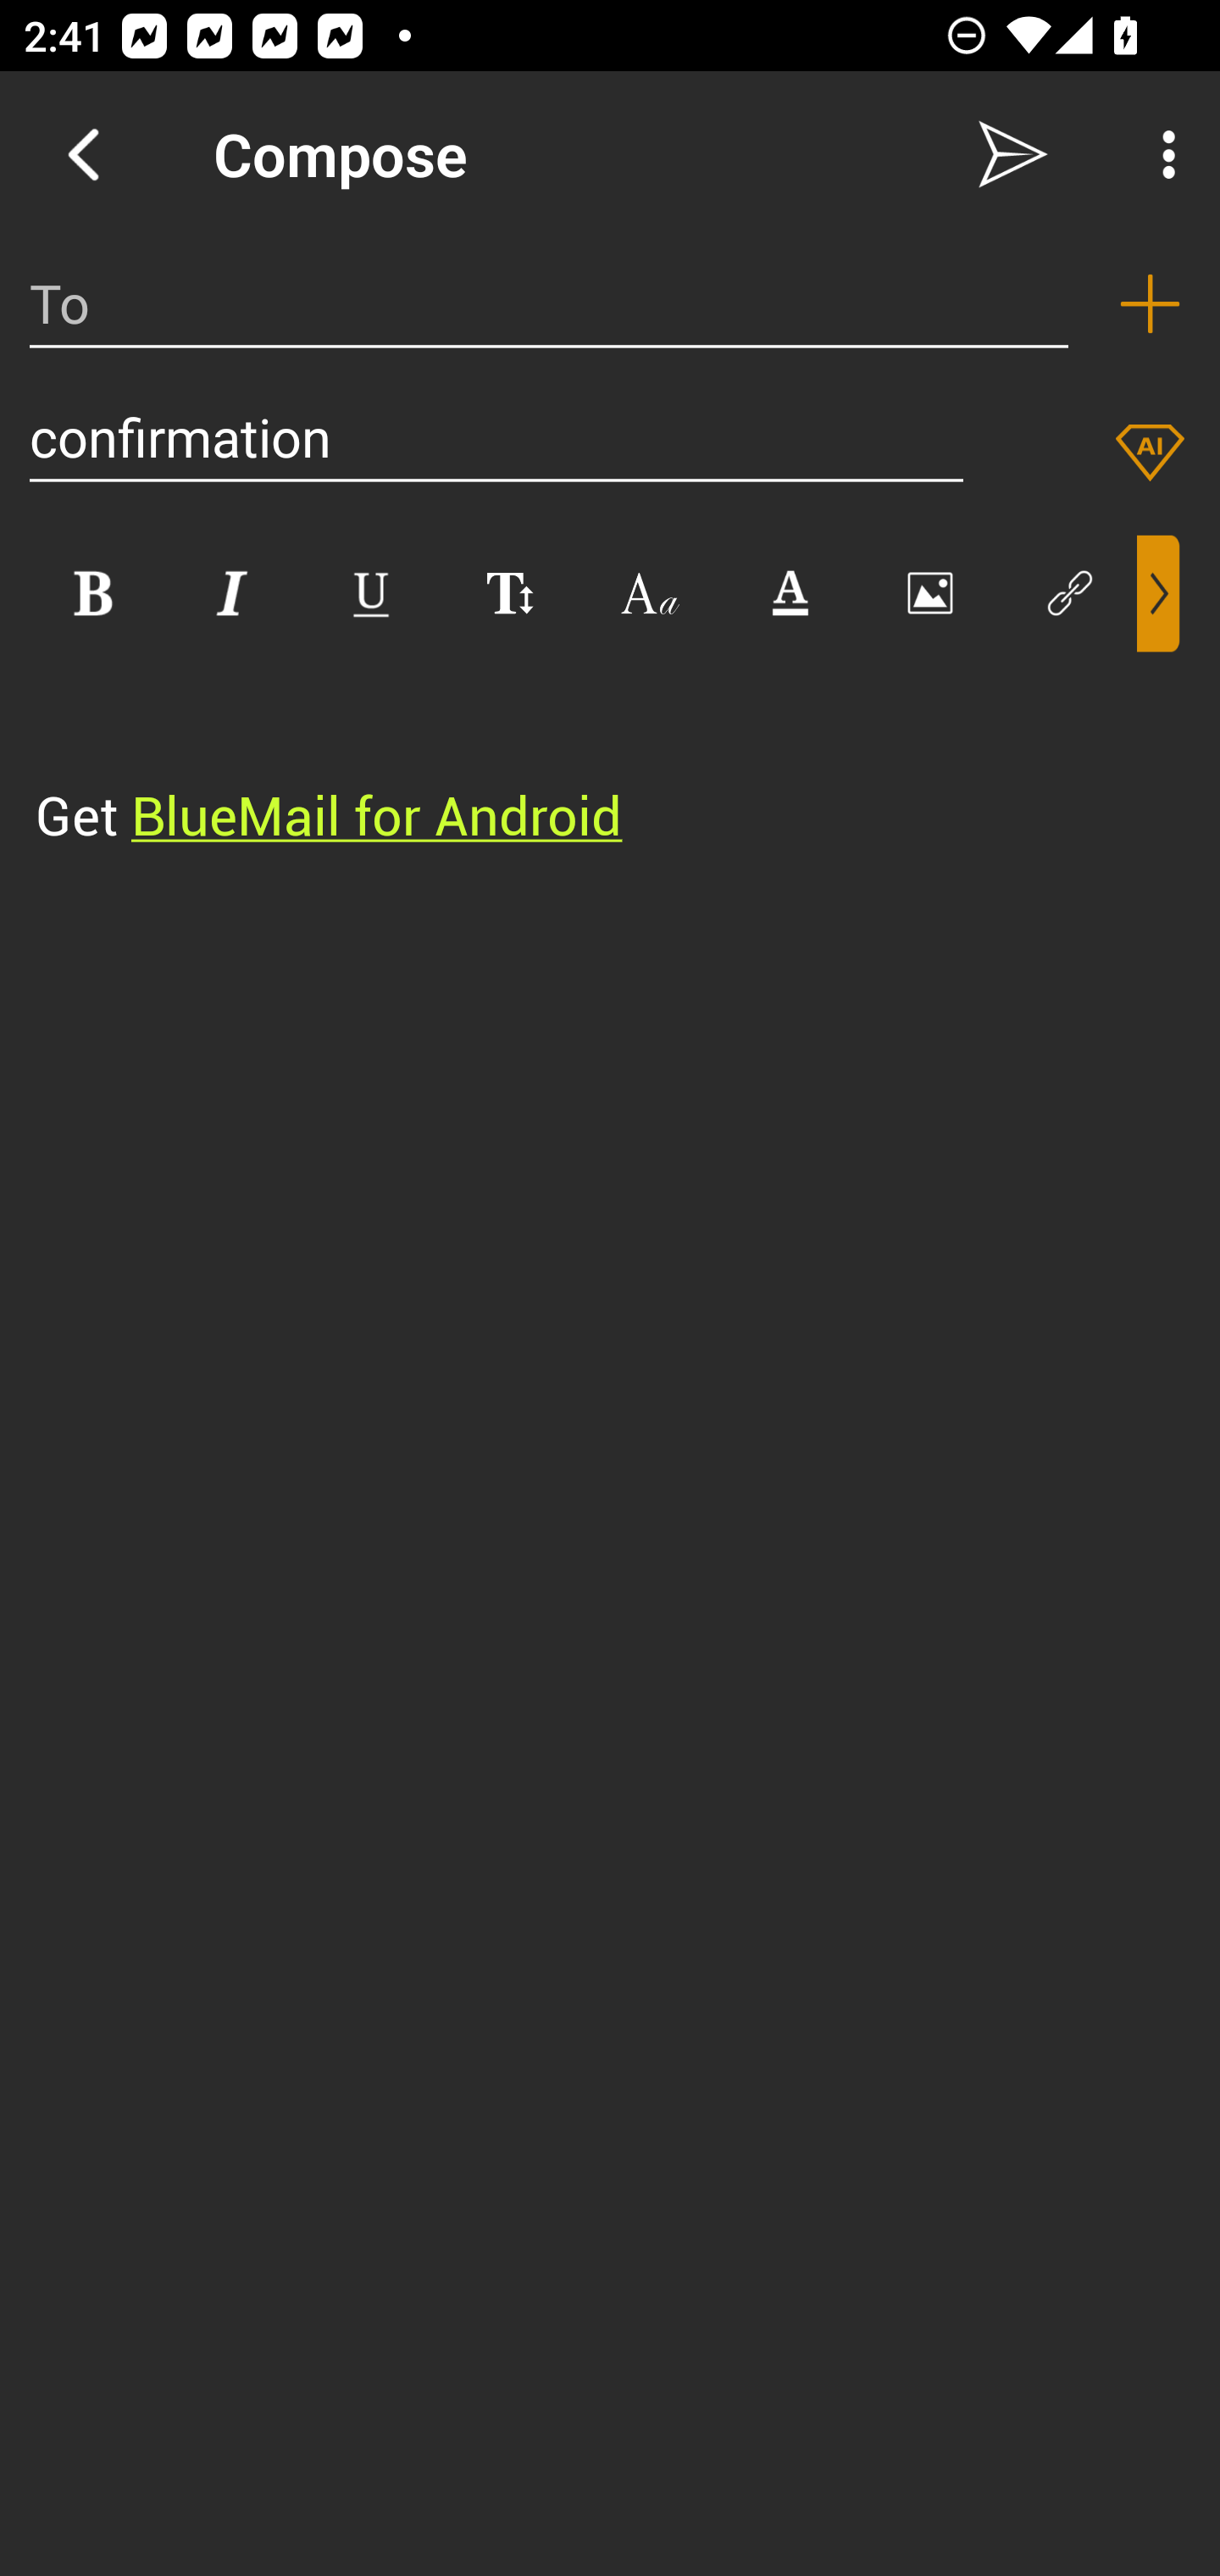 Image resolution: width=1220 pixels, height=2576 pixels. Describe the element at coordinates (1161, 154) in the screenshot. I see `More Options` at that location.